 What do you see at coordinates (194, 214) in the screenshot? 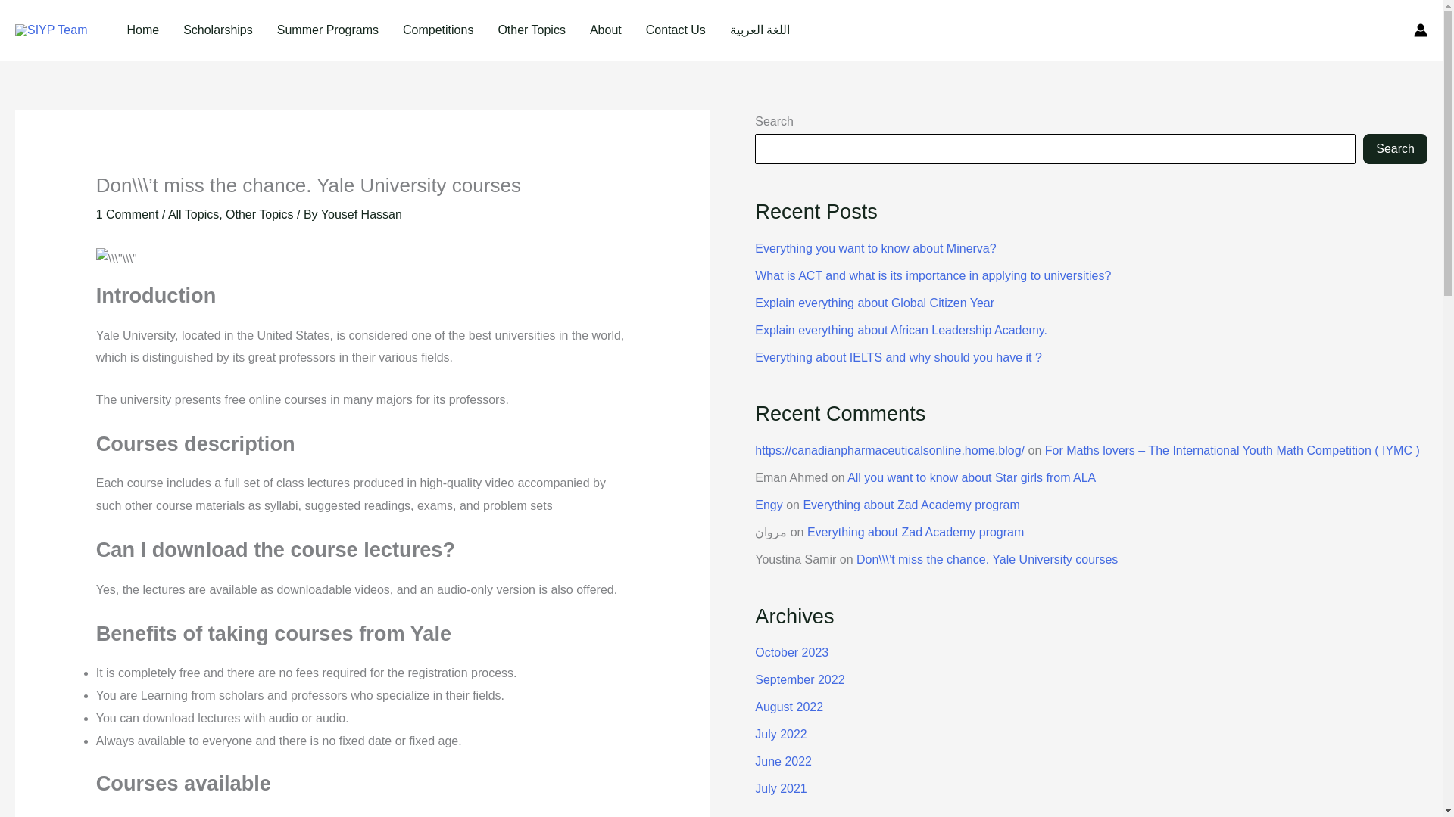
I see `All Topics` at bounding box center [194, 214].